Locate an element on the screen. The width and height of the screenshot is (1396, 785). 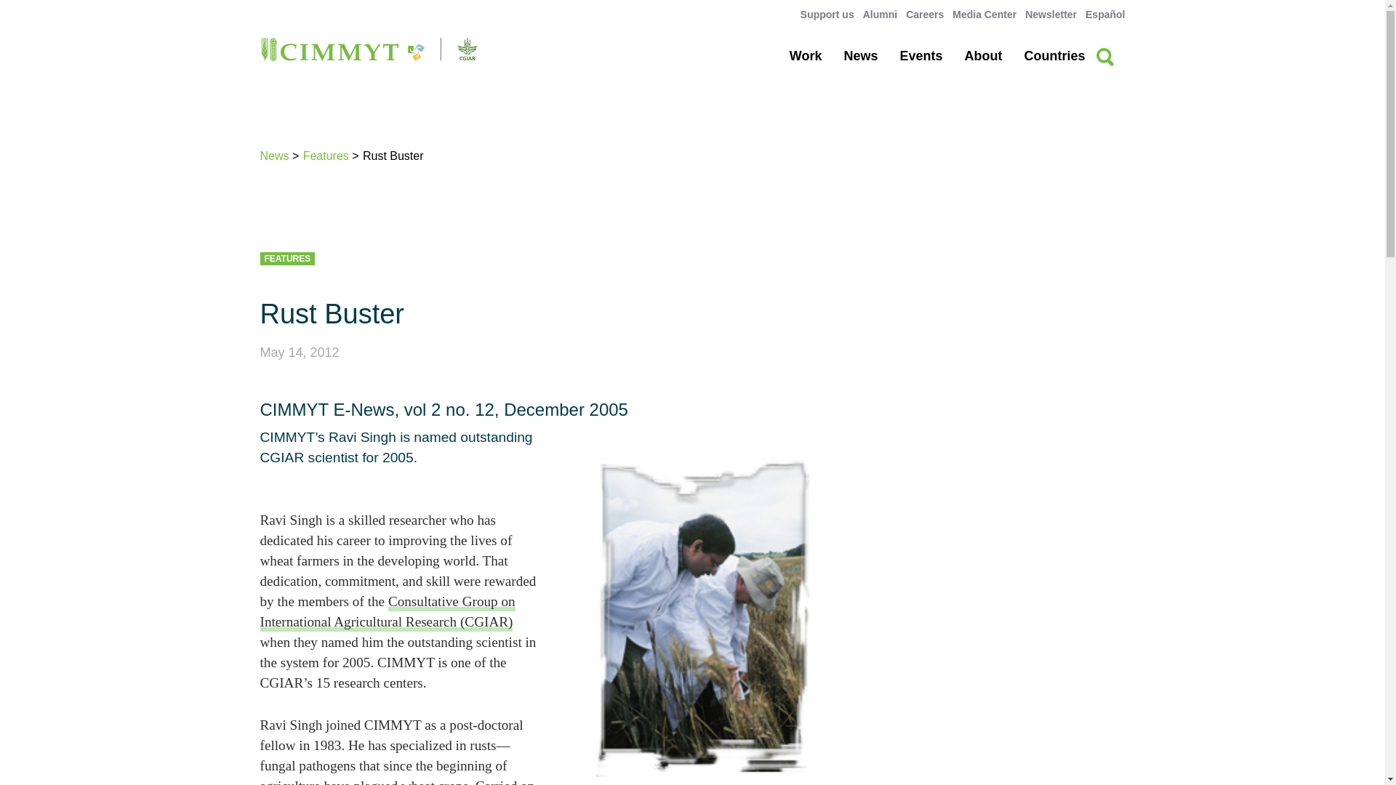
Events is located at coordinates (920, 55).